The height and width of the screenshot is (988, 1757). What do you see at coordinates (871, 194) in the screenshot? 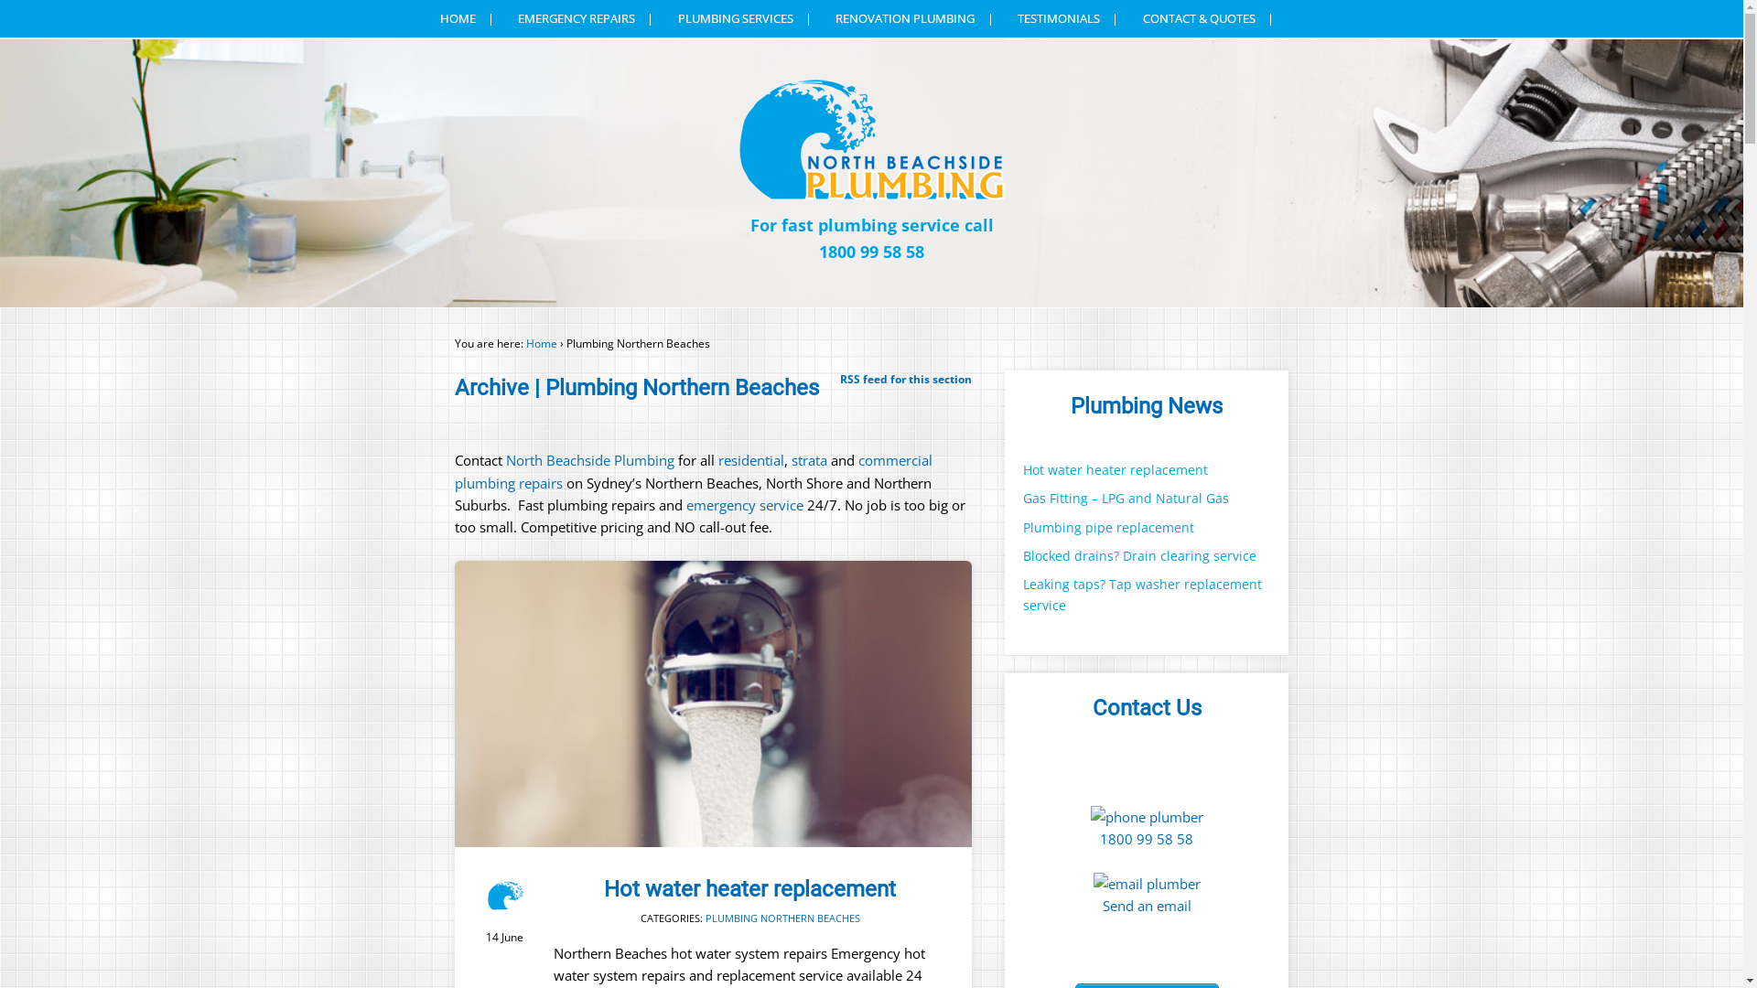
I see `Plumbers Northern Beaches and Gas Fitters North Shore` at bounding box center [871, 194].